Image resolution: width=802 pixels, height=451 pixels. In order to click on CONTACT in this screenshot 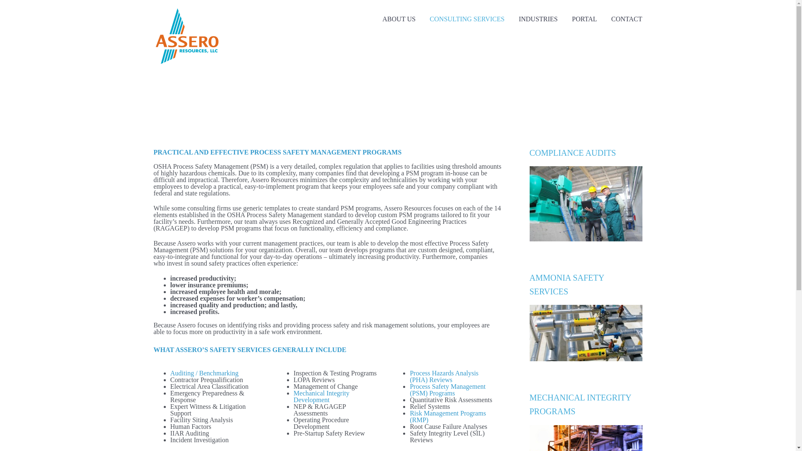, I will do `click(626, 19)`.